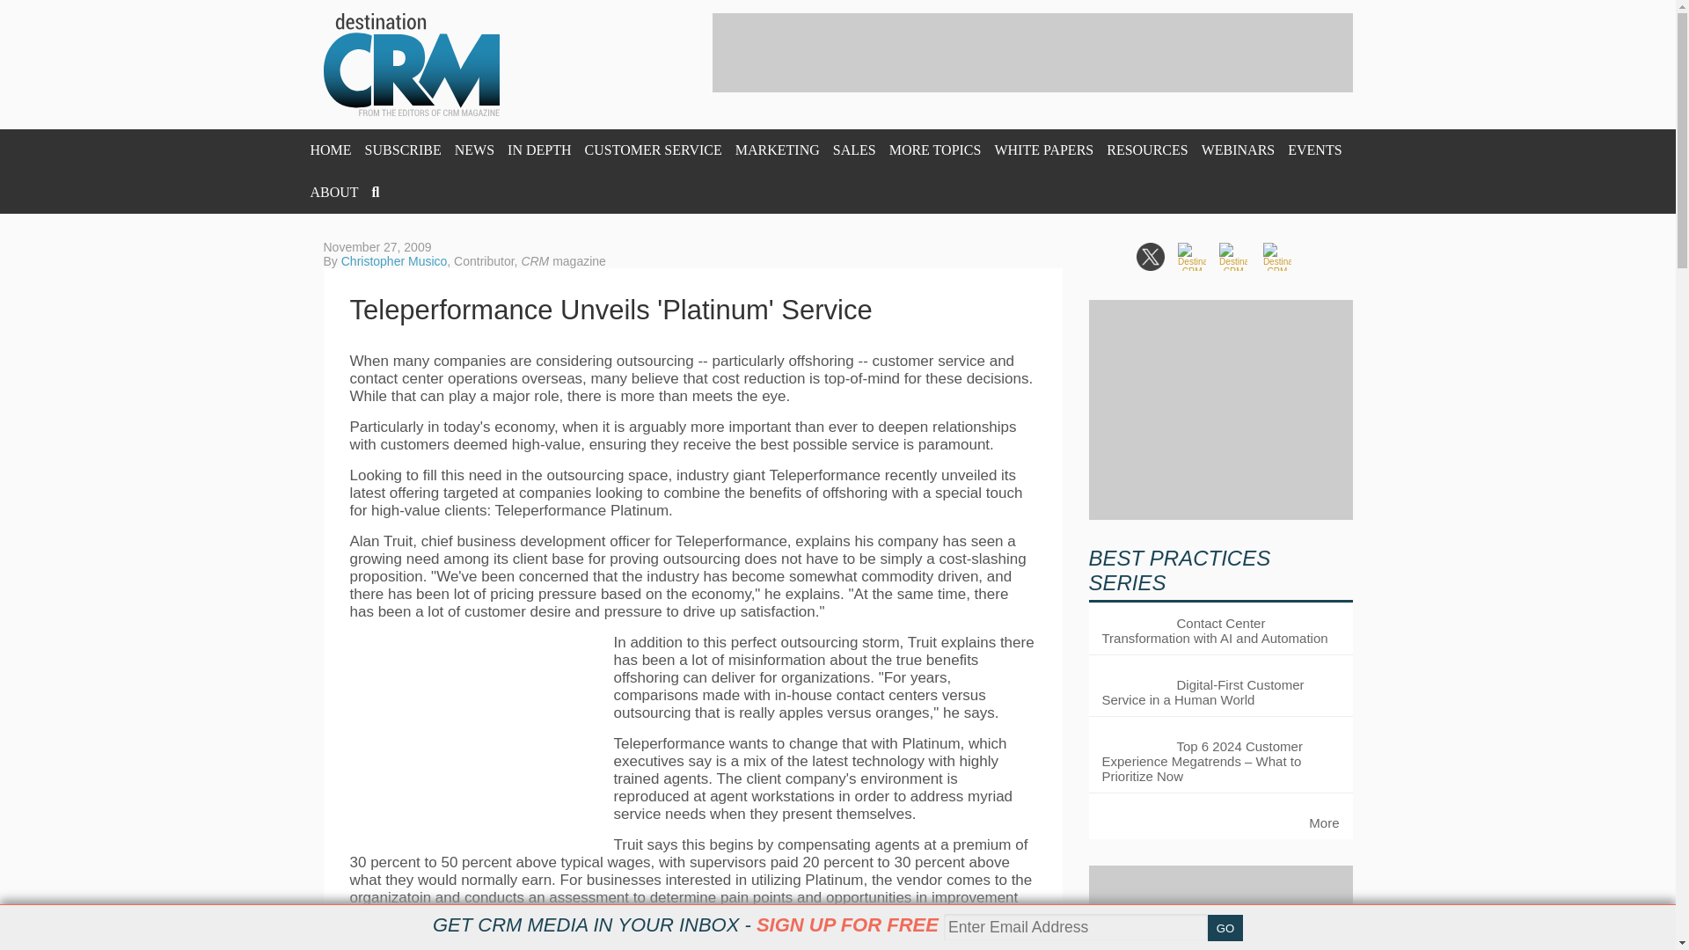 This screenshot has width=1689, height=950. What do you see at coordinates (854, 150) in the screenshot?
I see `Sales` at bounding box center [854, 150].